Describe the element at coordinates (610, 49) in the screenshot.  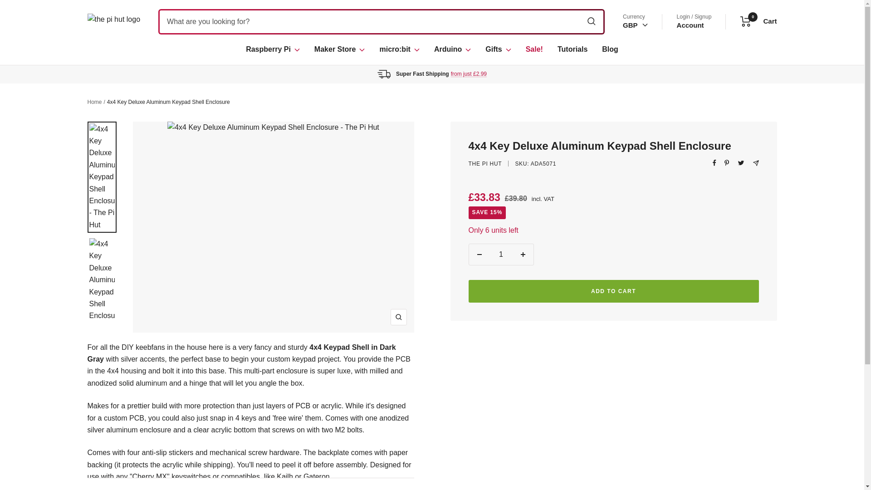
I see `Delivery` at that location.